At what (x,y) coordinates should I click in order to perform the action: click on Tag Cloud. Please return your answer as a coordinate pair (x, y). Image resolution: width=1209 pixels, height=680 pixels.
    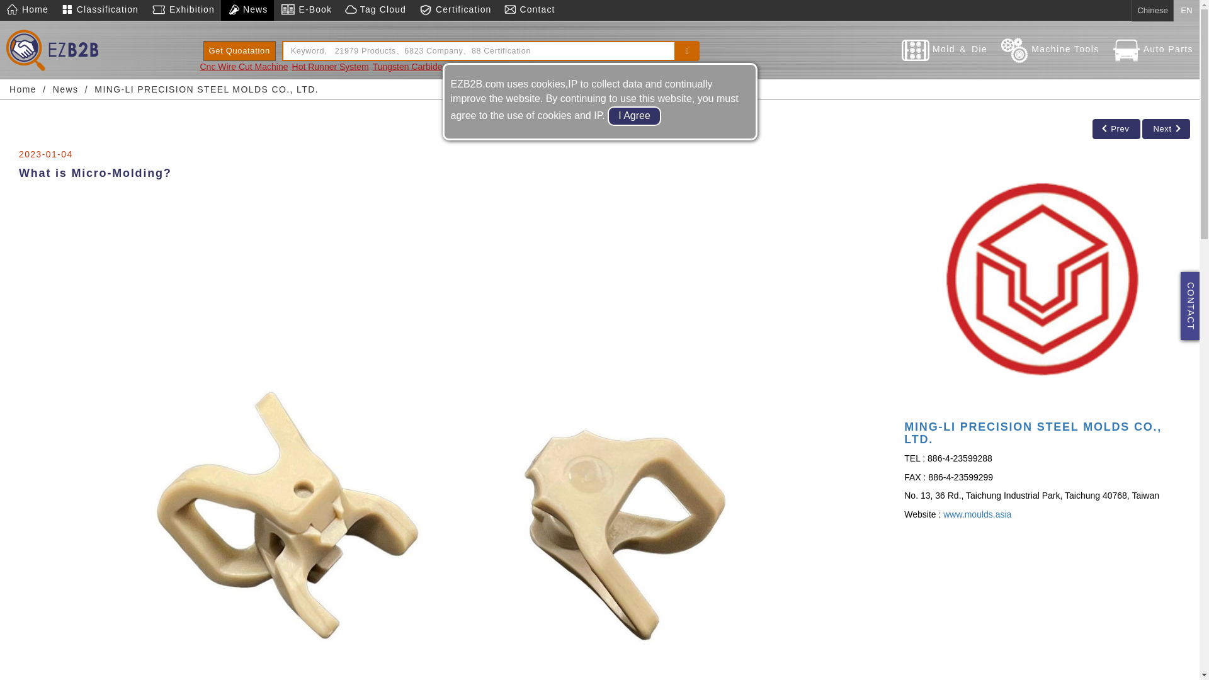
    Looking at the image, I should click on (375, 10).